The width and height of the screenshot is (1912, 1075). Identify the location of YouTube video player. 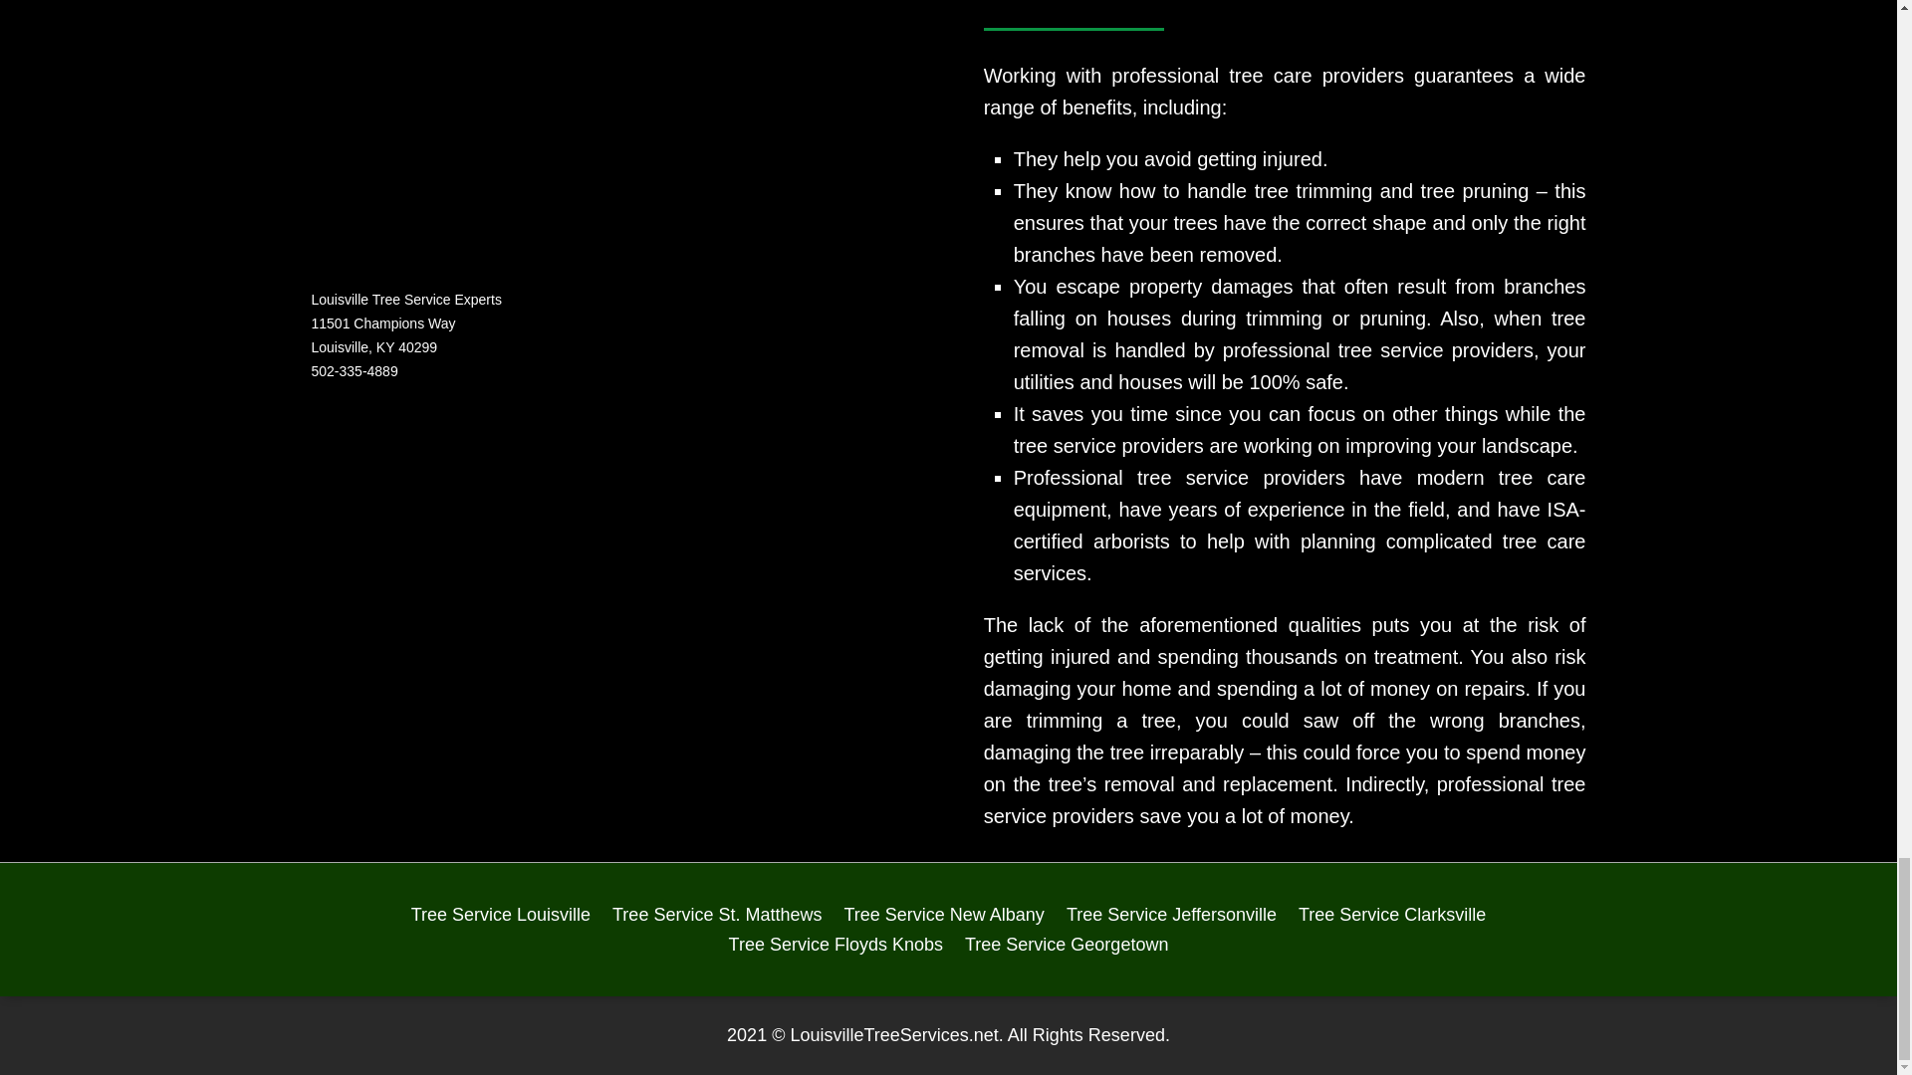
(510, 571).